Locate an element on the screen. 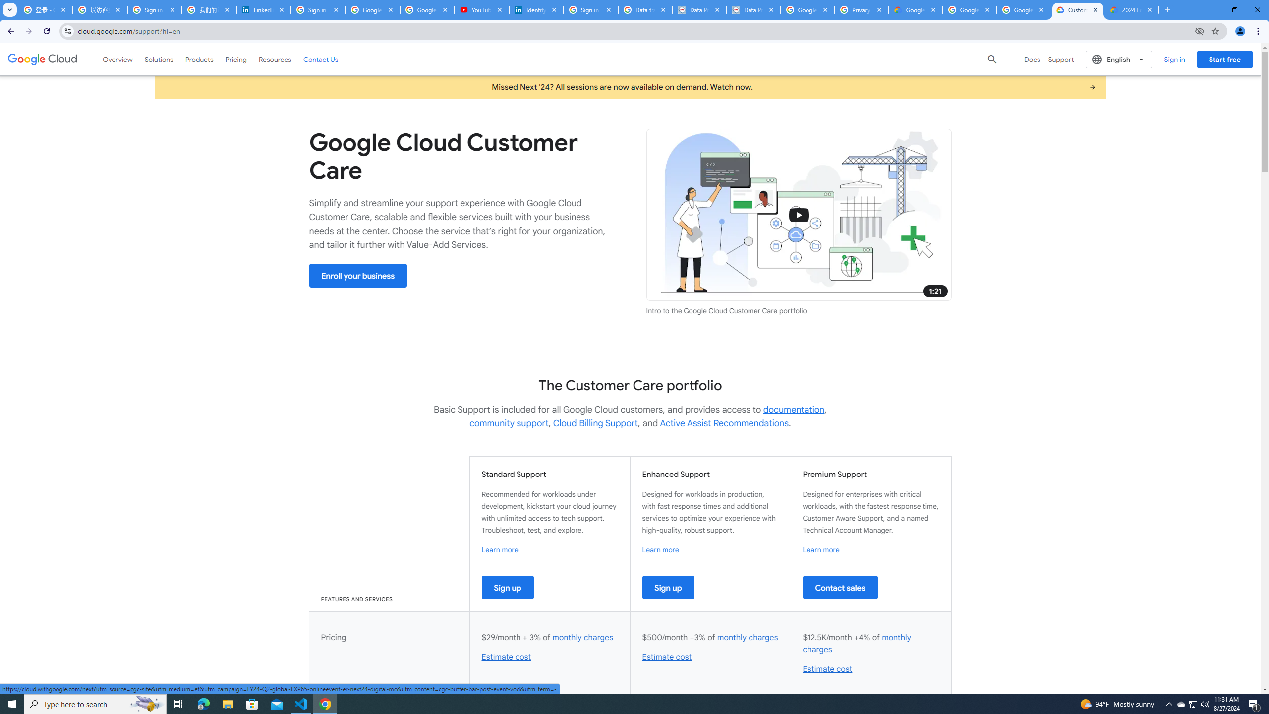  Contact Us is located at coordinates (321, 59).